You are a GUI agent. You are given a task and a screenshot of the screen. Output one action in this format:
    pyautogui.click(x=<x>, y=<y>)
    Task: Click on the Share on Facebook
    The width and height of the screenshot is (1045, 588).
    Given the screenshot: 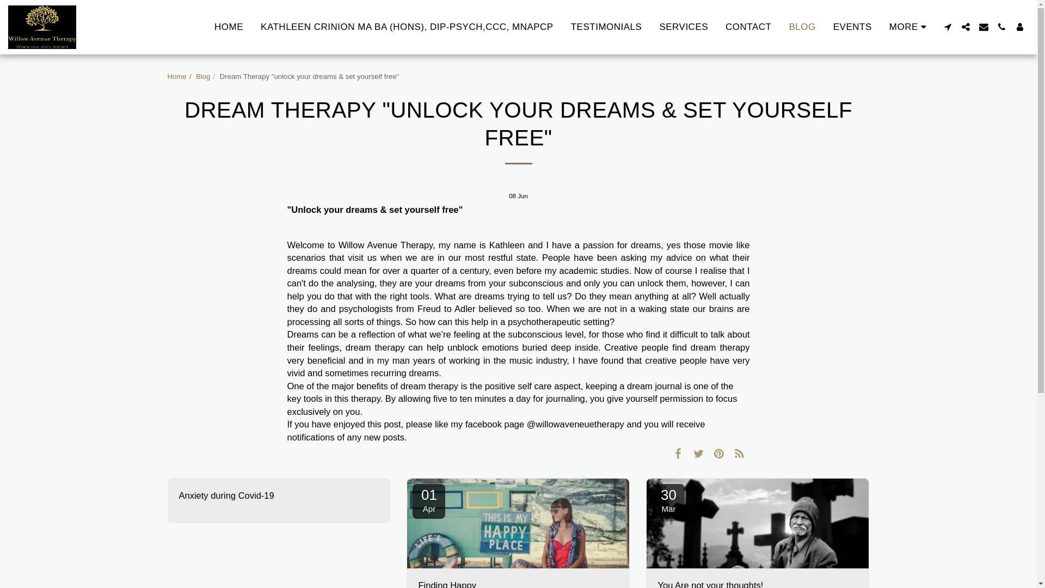 What is the action you would take?
    pyautogui.click(x=678, y=453)
    